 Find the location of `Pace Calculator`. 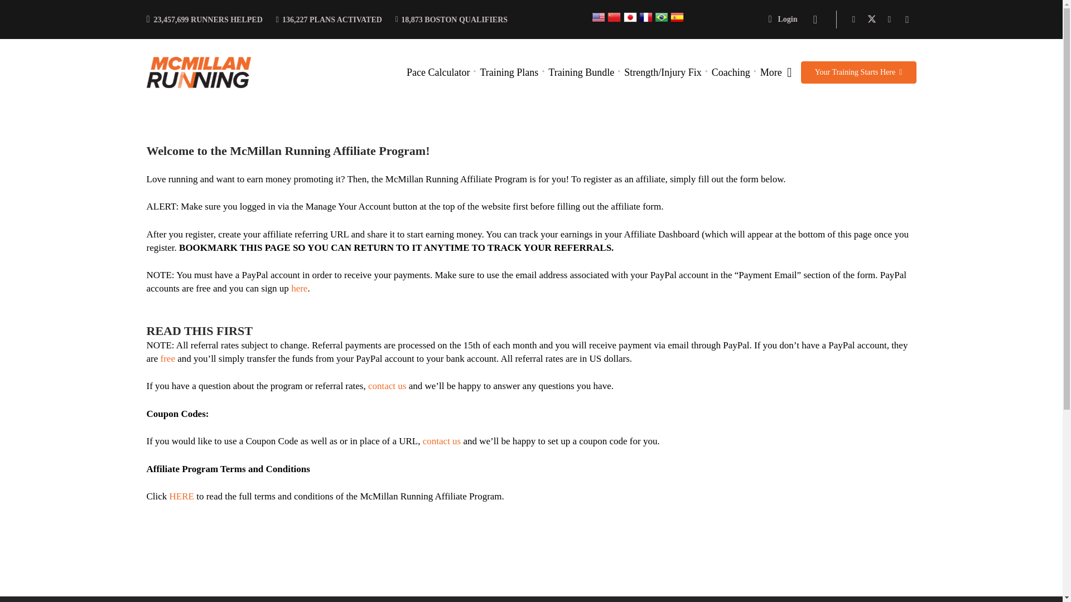

Pace Calculator is located at coordinates (438, 72).